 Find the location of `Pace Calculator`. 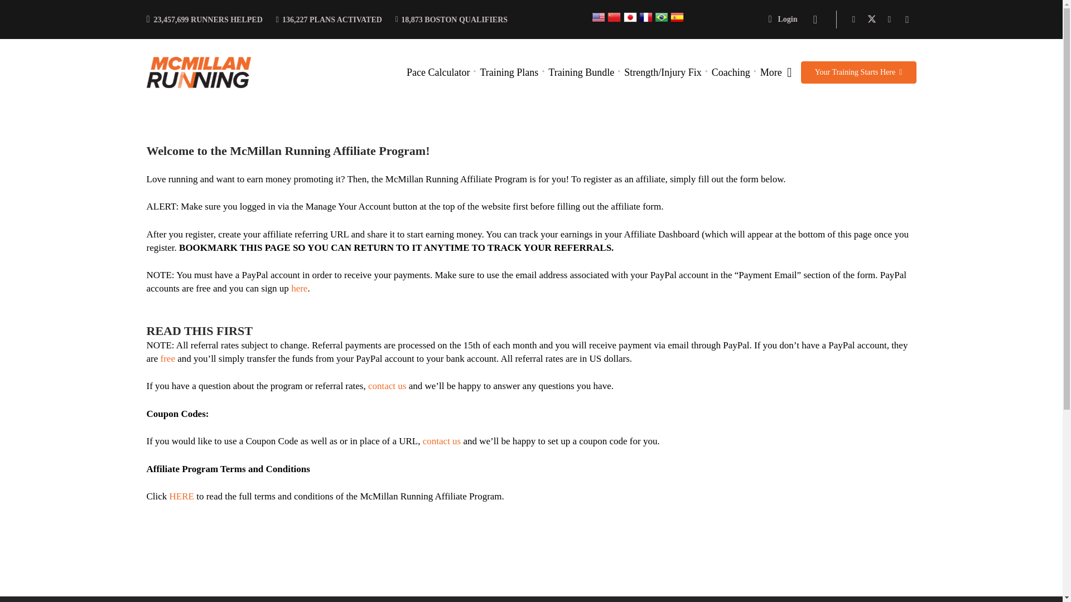

Pace Calculator is located at coordinates (438, 72).